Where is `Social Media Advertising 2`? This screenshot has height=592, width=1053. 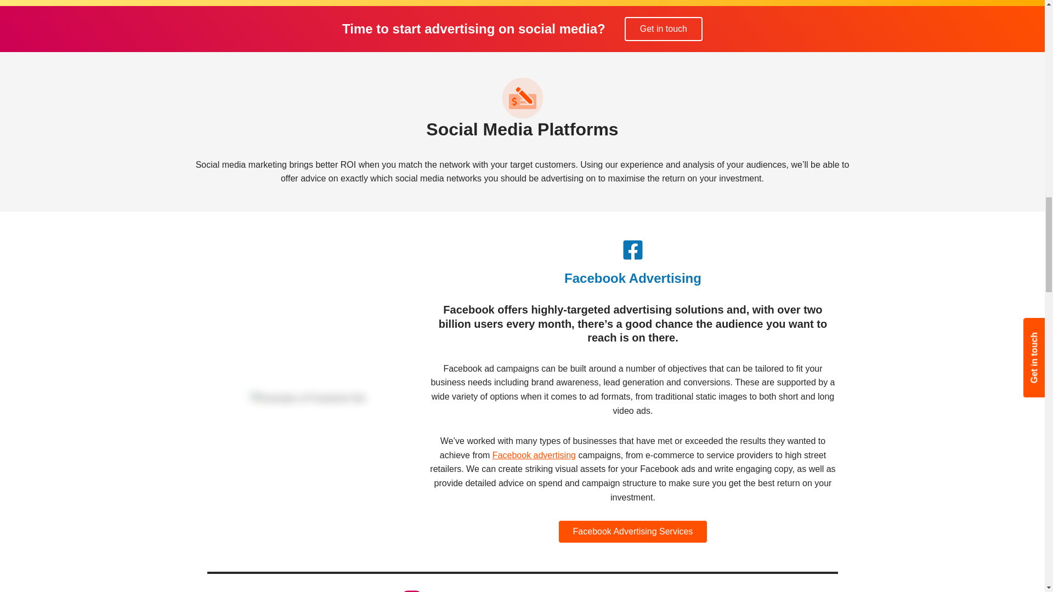
Social Media Advertising 2 is located at coordinates (308, 398).